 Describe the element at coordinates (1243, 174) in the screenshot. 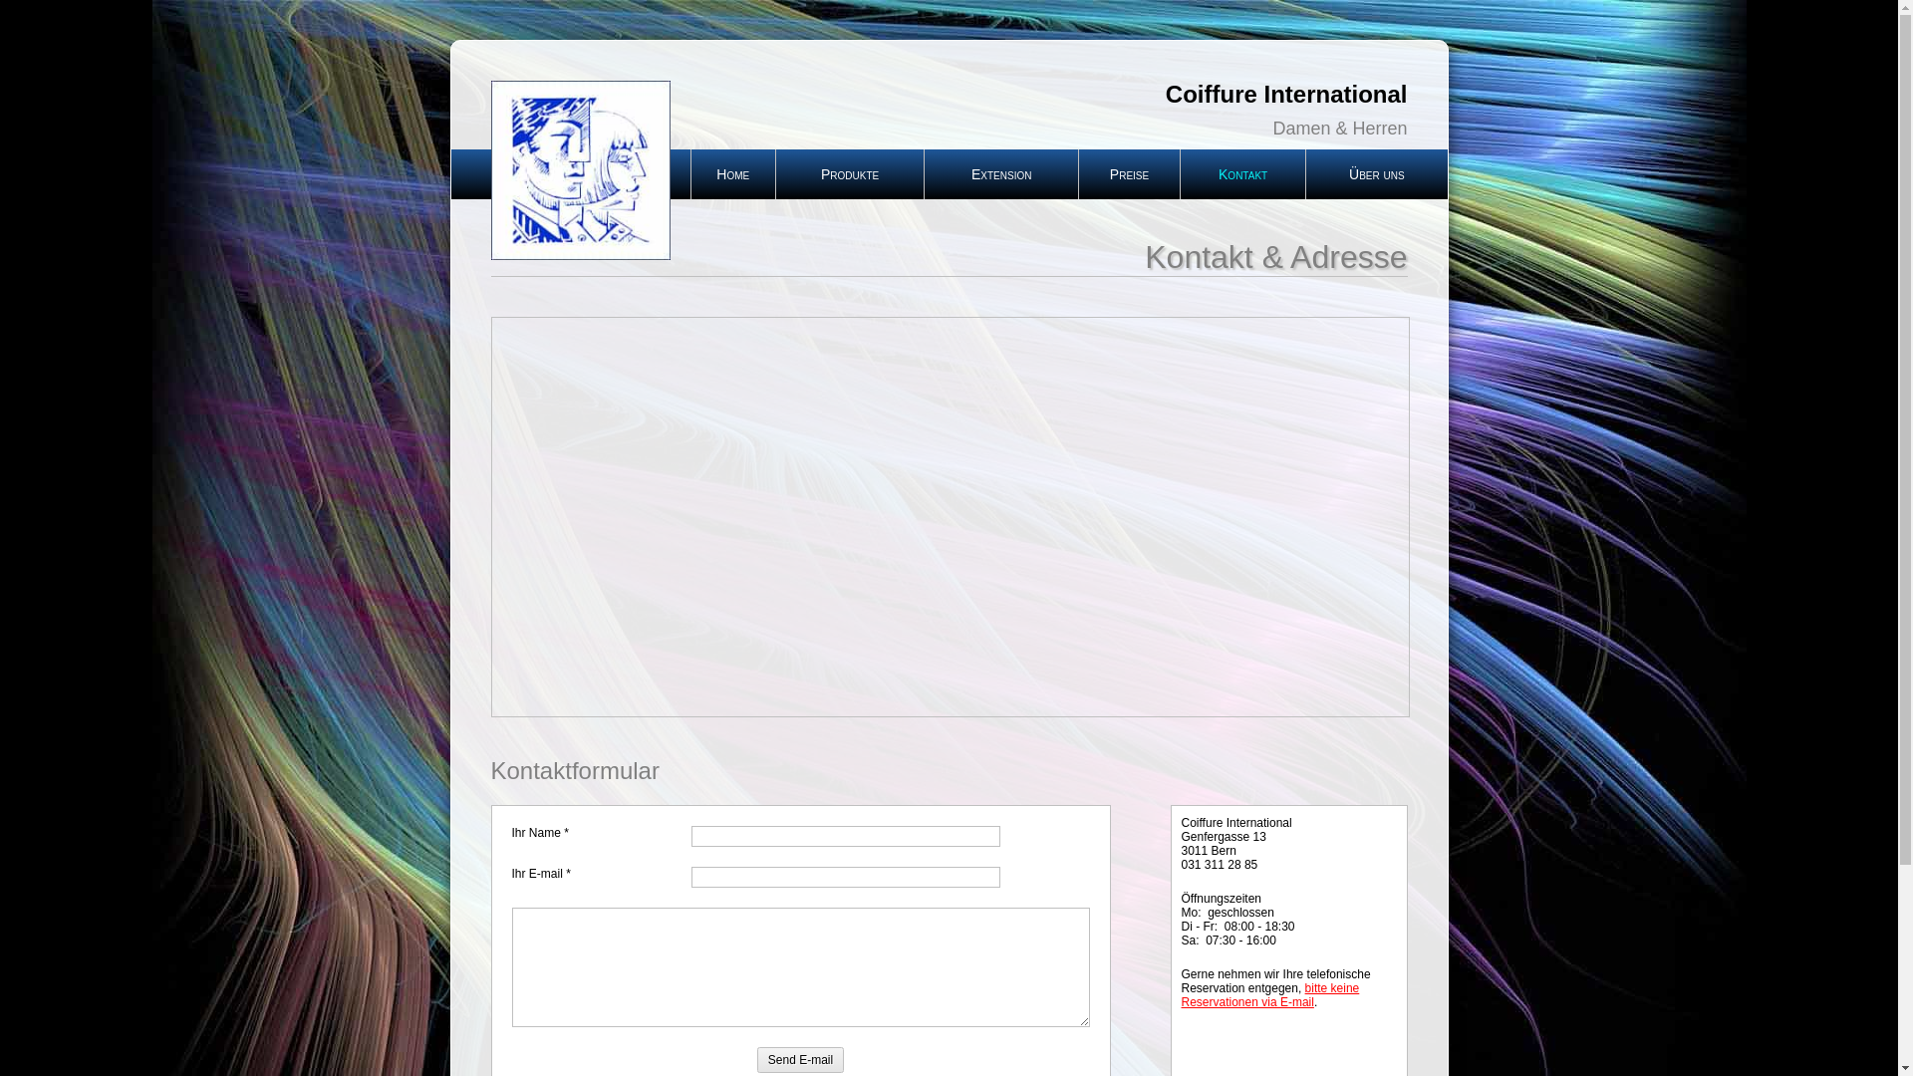

I see `Kontakt` at that location.